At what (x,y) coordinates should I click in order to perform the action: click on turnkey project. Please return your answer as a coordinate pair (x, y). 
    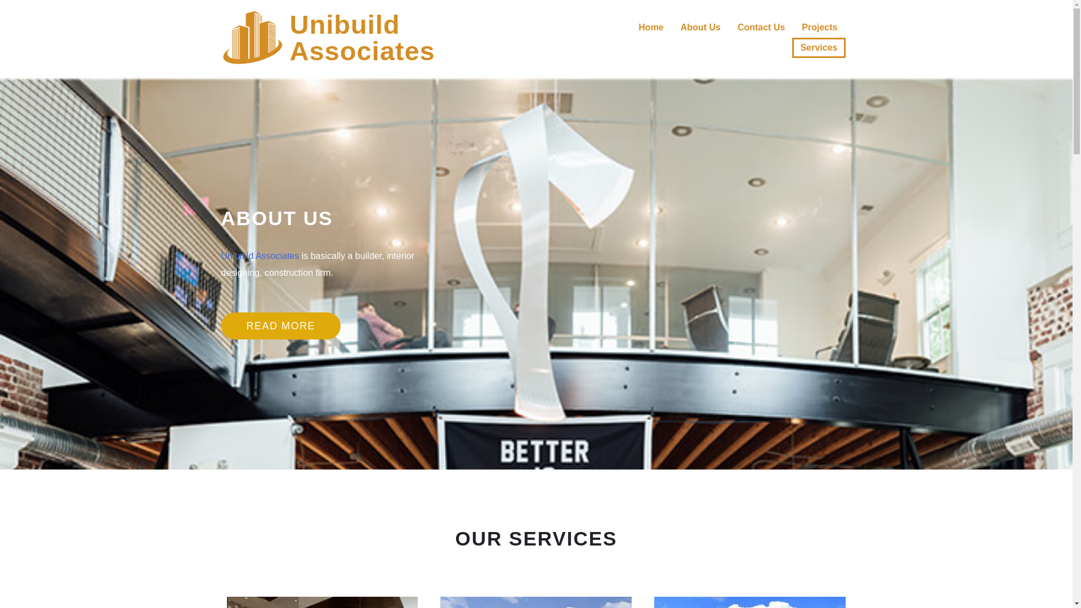
    Looking at the image, I should click on (535, 602).